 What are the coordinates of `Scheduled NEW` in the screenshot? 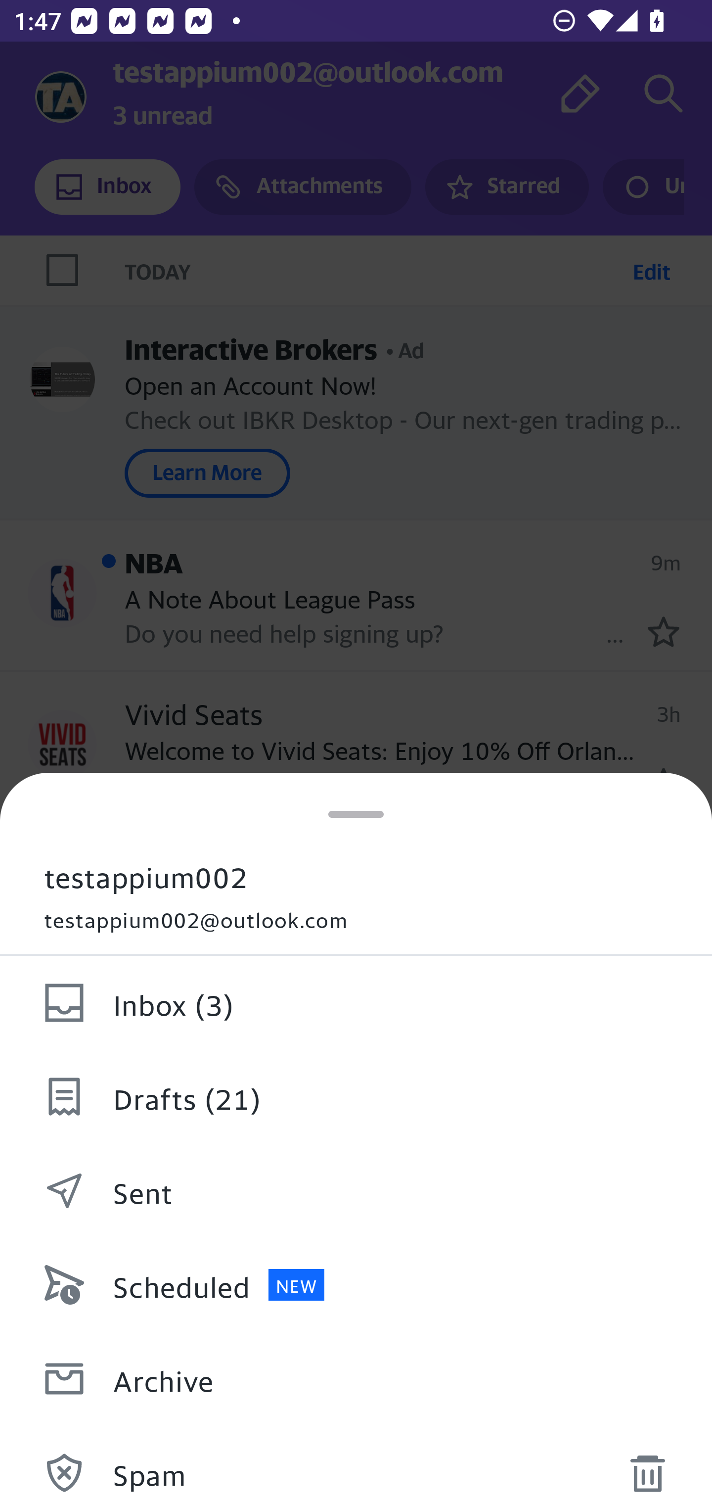 It's located at (356, 1285).